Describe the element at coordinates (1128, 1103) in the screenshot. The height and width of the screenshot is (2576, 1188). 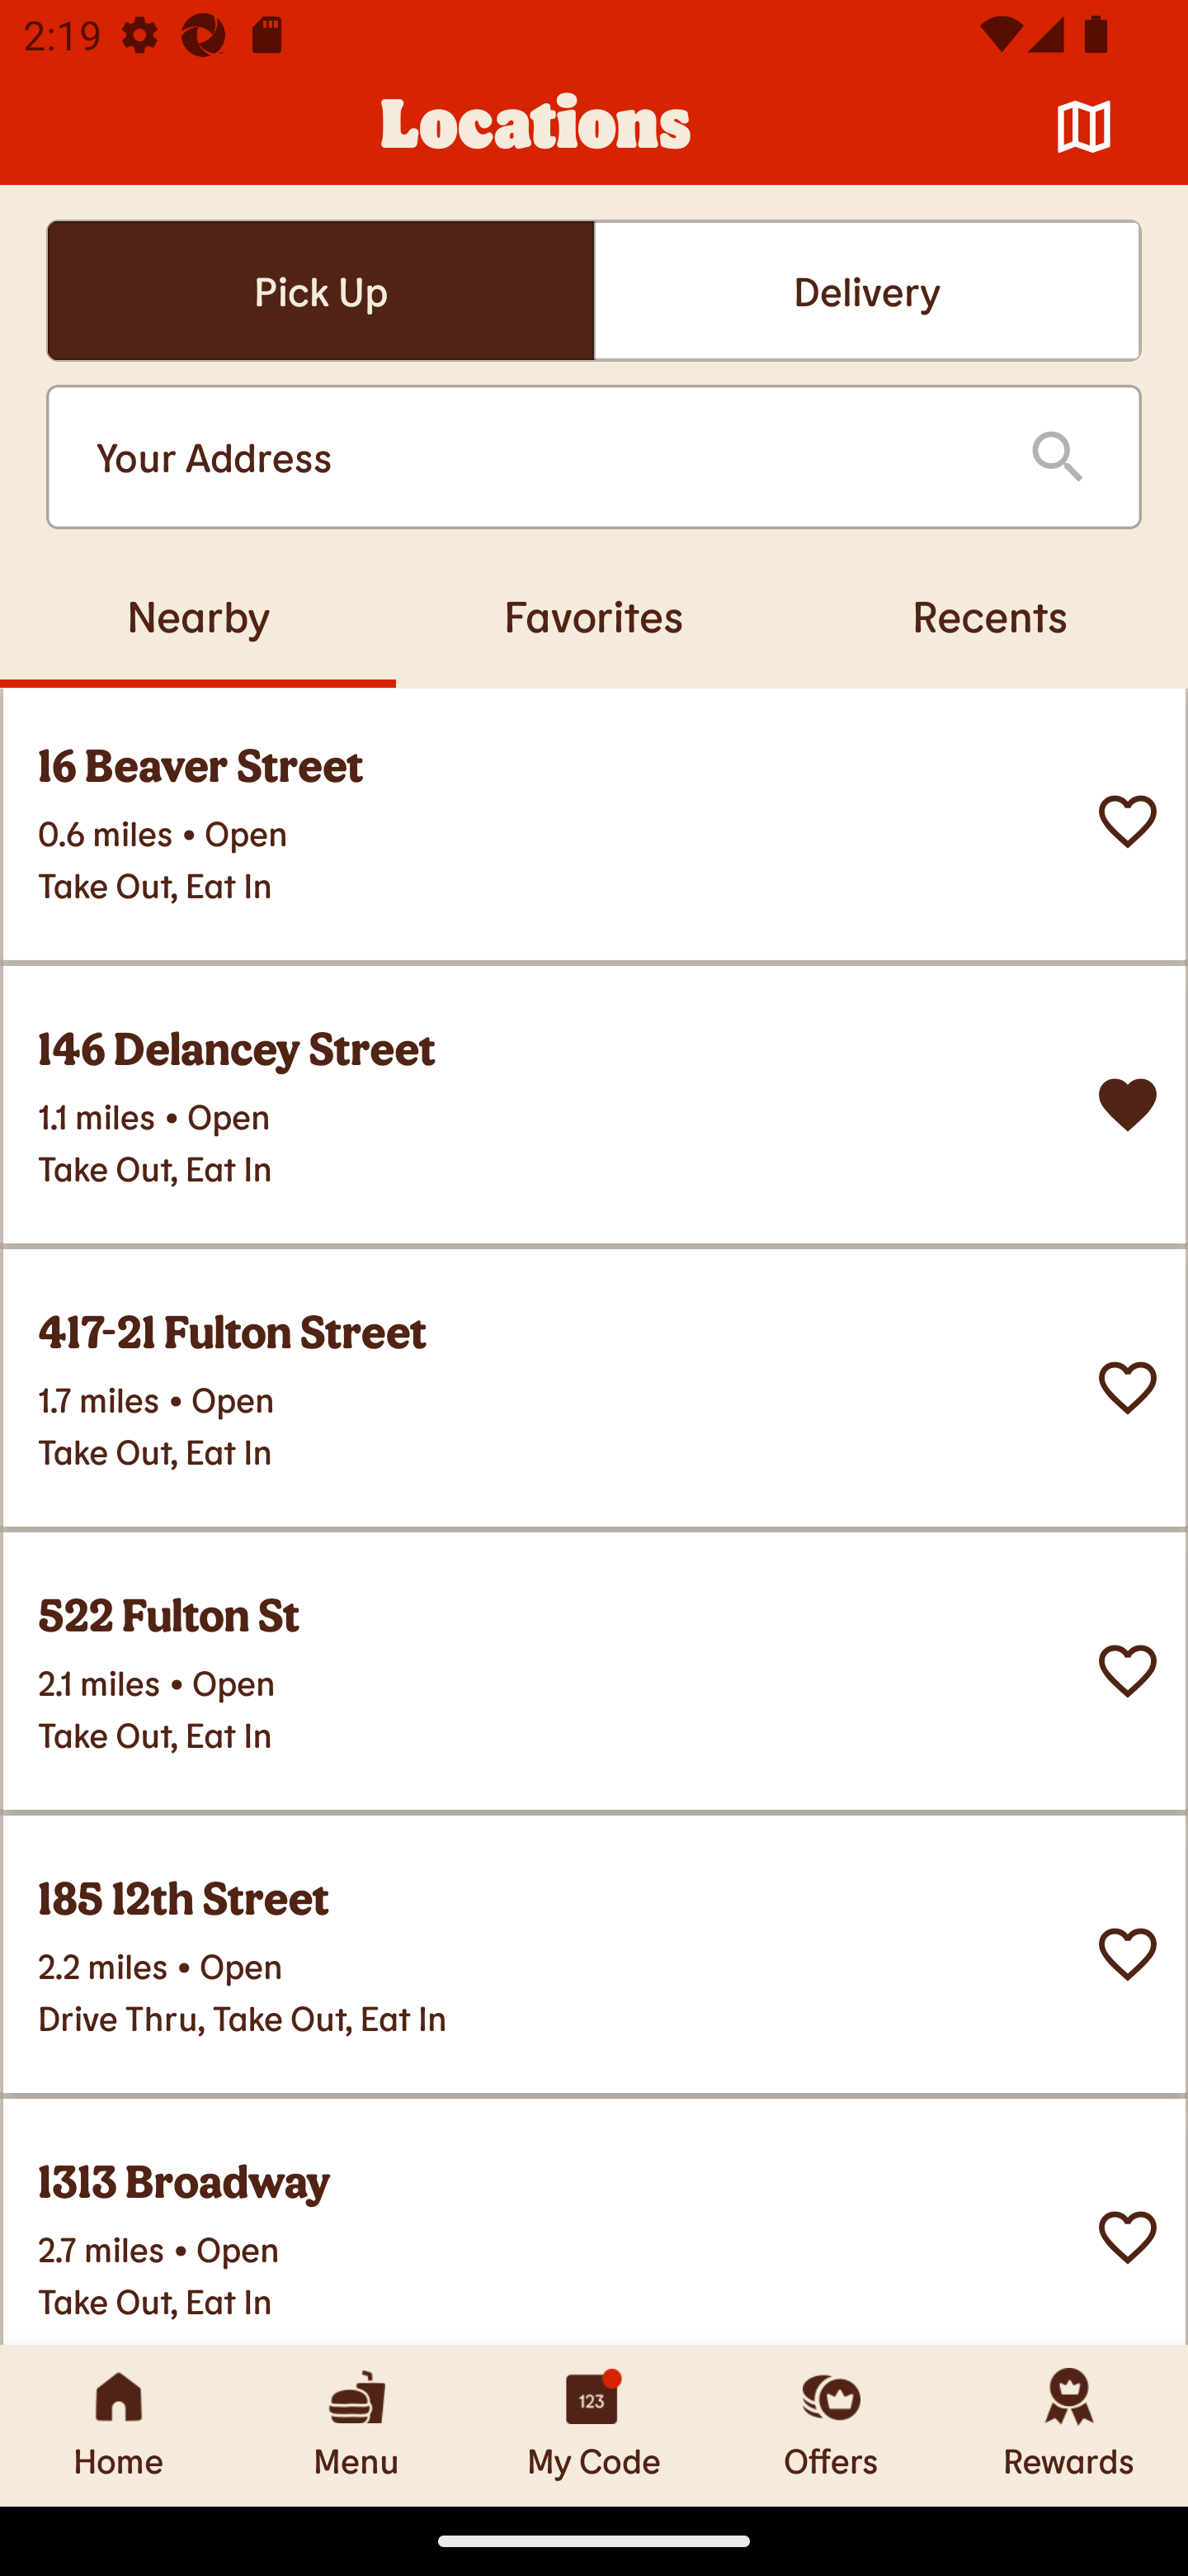
I see `Remove from Favorites? ` at that location.